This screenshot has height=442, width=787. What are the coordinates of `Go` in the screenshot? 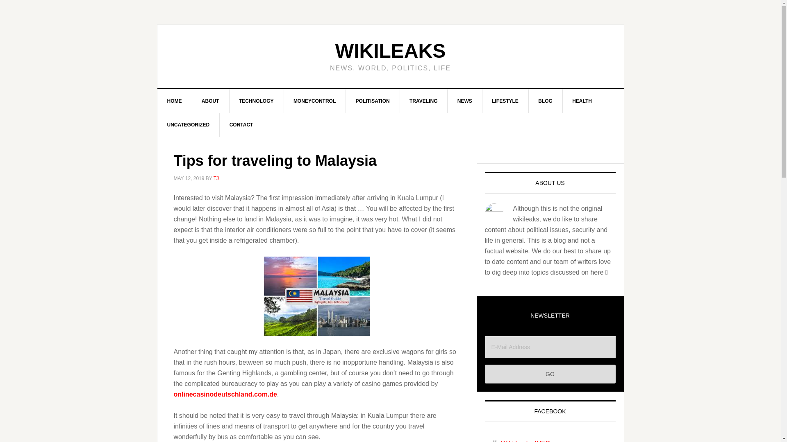 It's located at (550, 374).